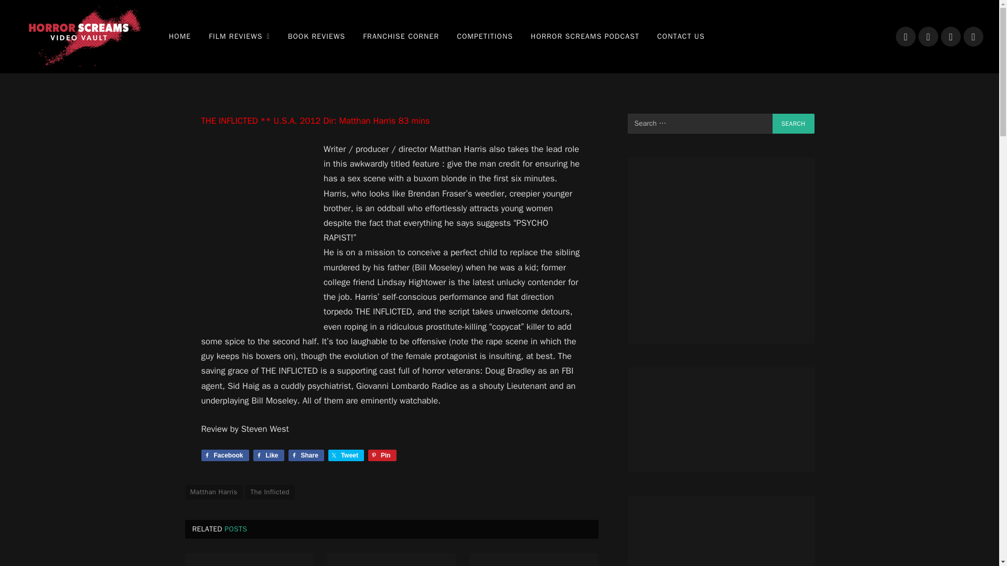  I want to click on FILM REVIEWS, so click(239, 37).